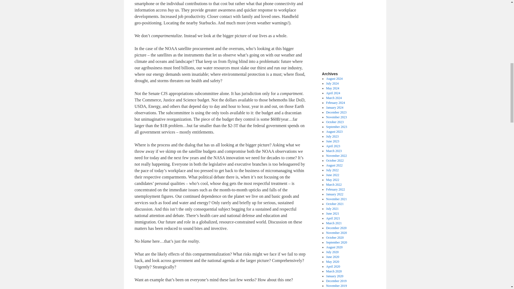  I want to click on February 2024, so click(335, 102).